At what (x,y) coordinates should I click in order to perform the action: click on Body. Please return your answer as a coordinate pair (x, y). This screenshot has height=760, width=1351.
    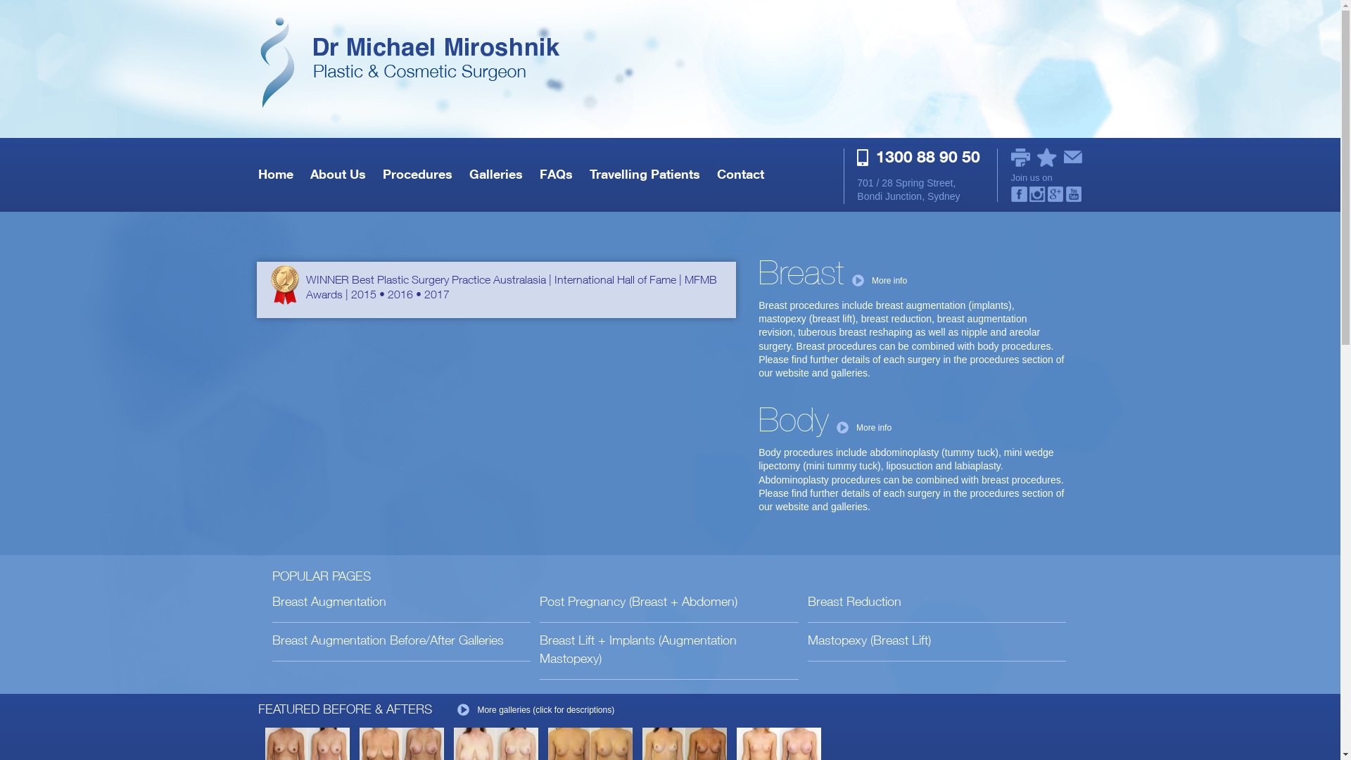
    Looking at the image, I should click on (794, 419).